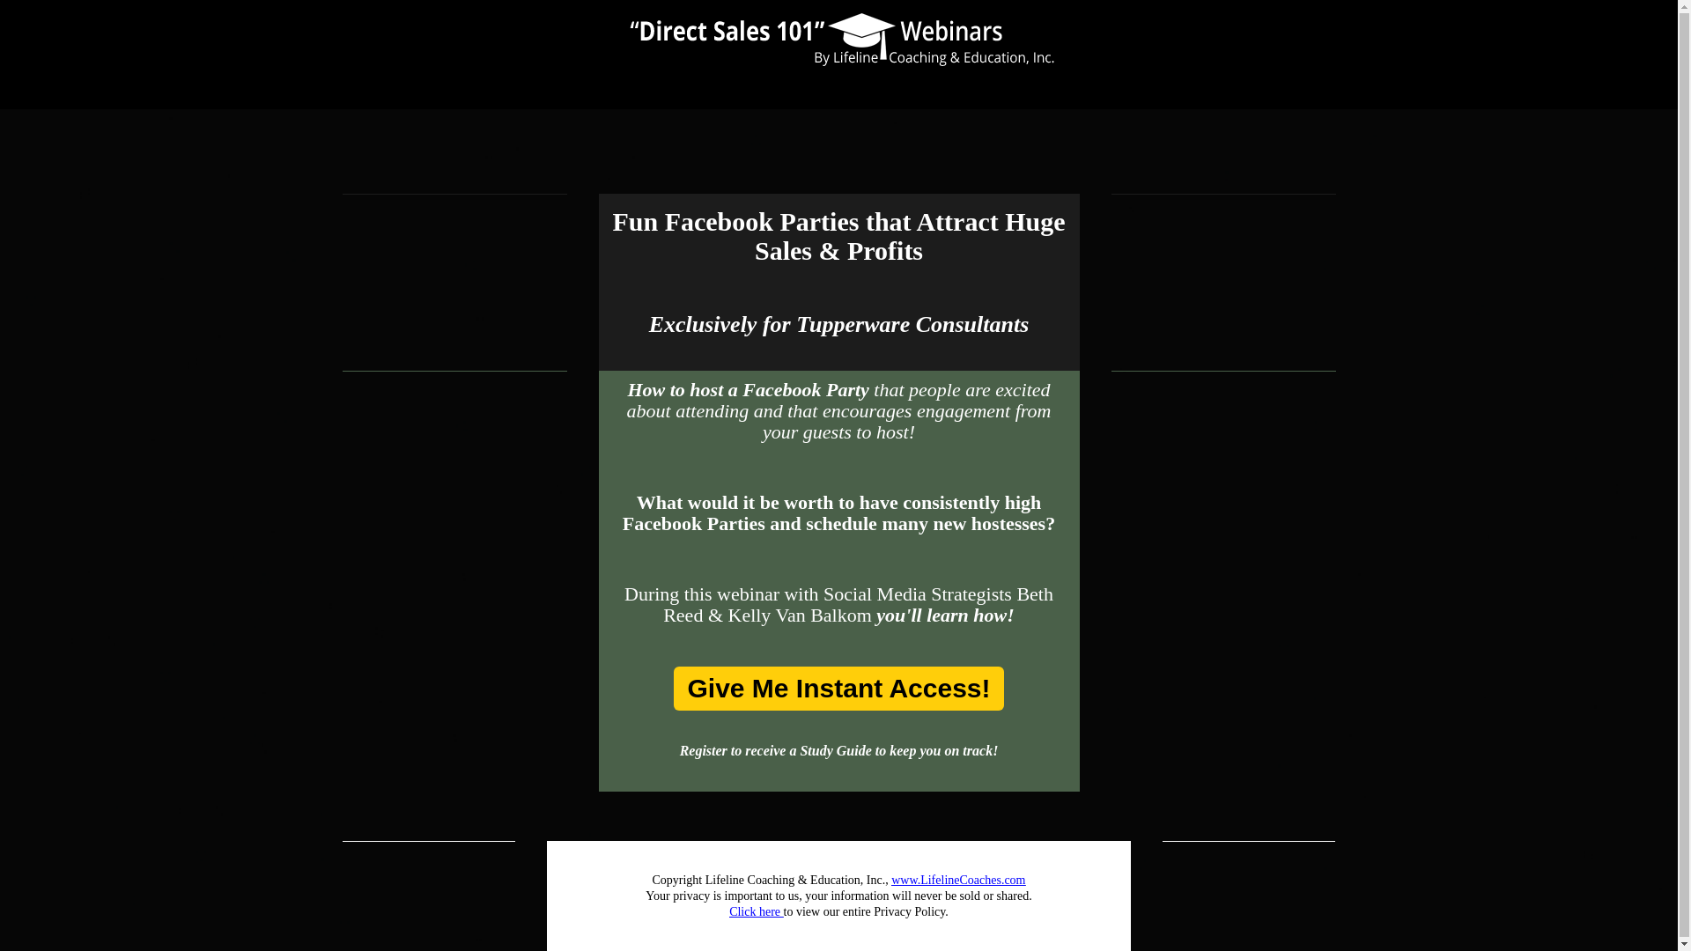  What do you see at coordinates (880, 919) in the screenshot?
I see `Click here` at bounding box center [880, 919].